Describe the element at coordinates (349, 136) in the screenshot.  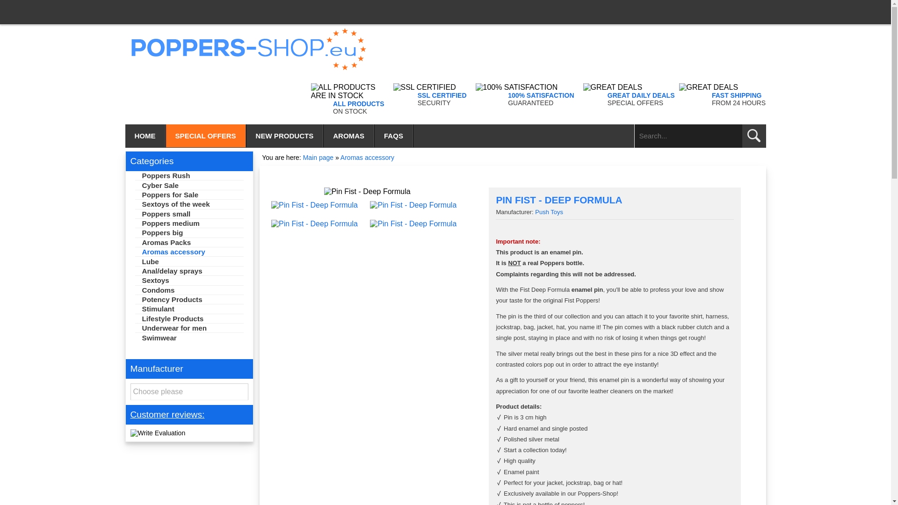
I see `AROMAS` at that location.